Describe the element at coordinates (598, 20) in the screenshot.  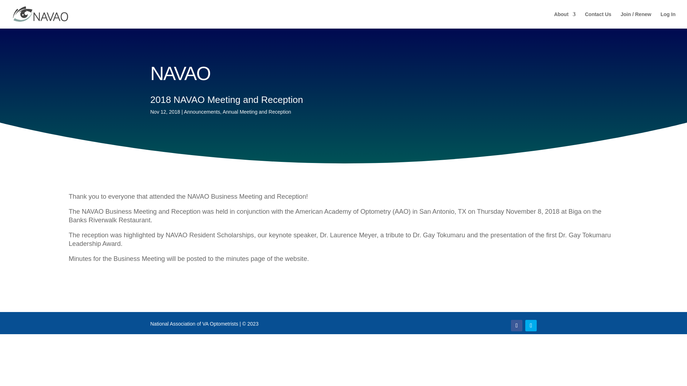
I see `Contact Us` at that location.